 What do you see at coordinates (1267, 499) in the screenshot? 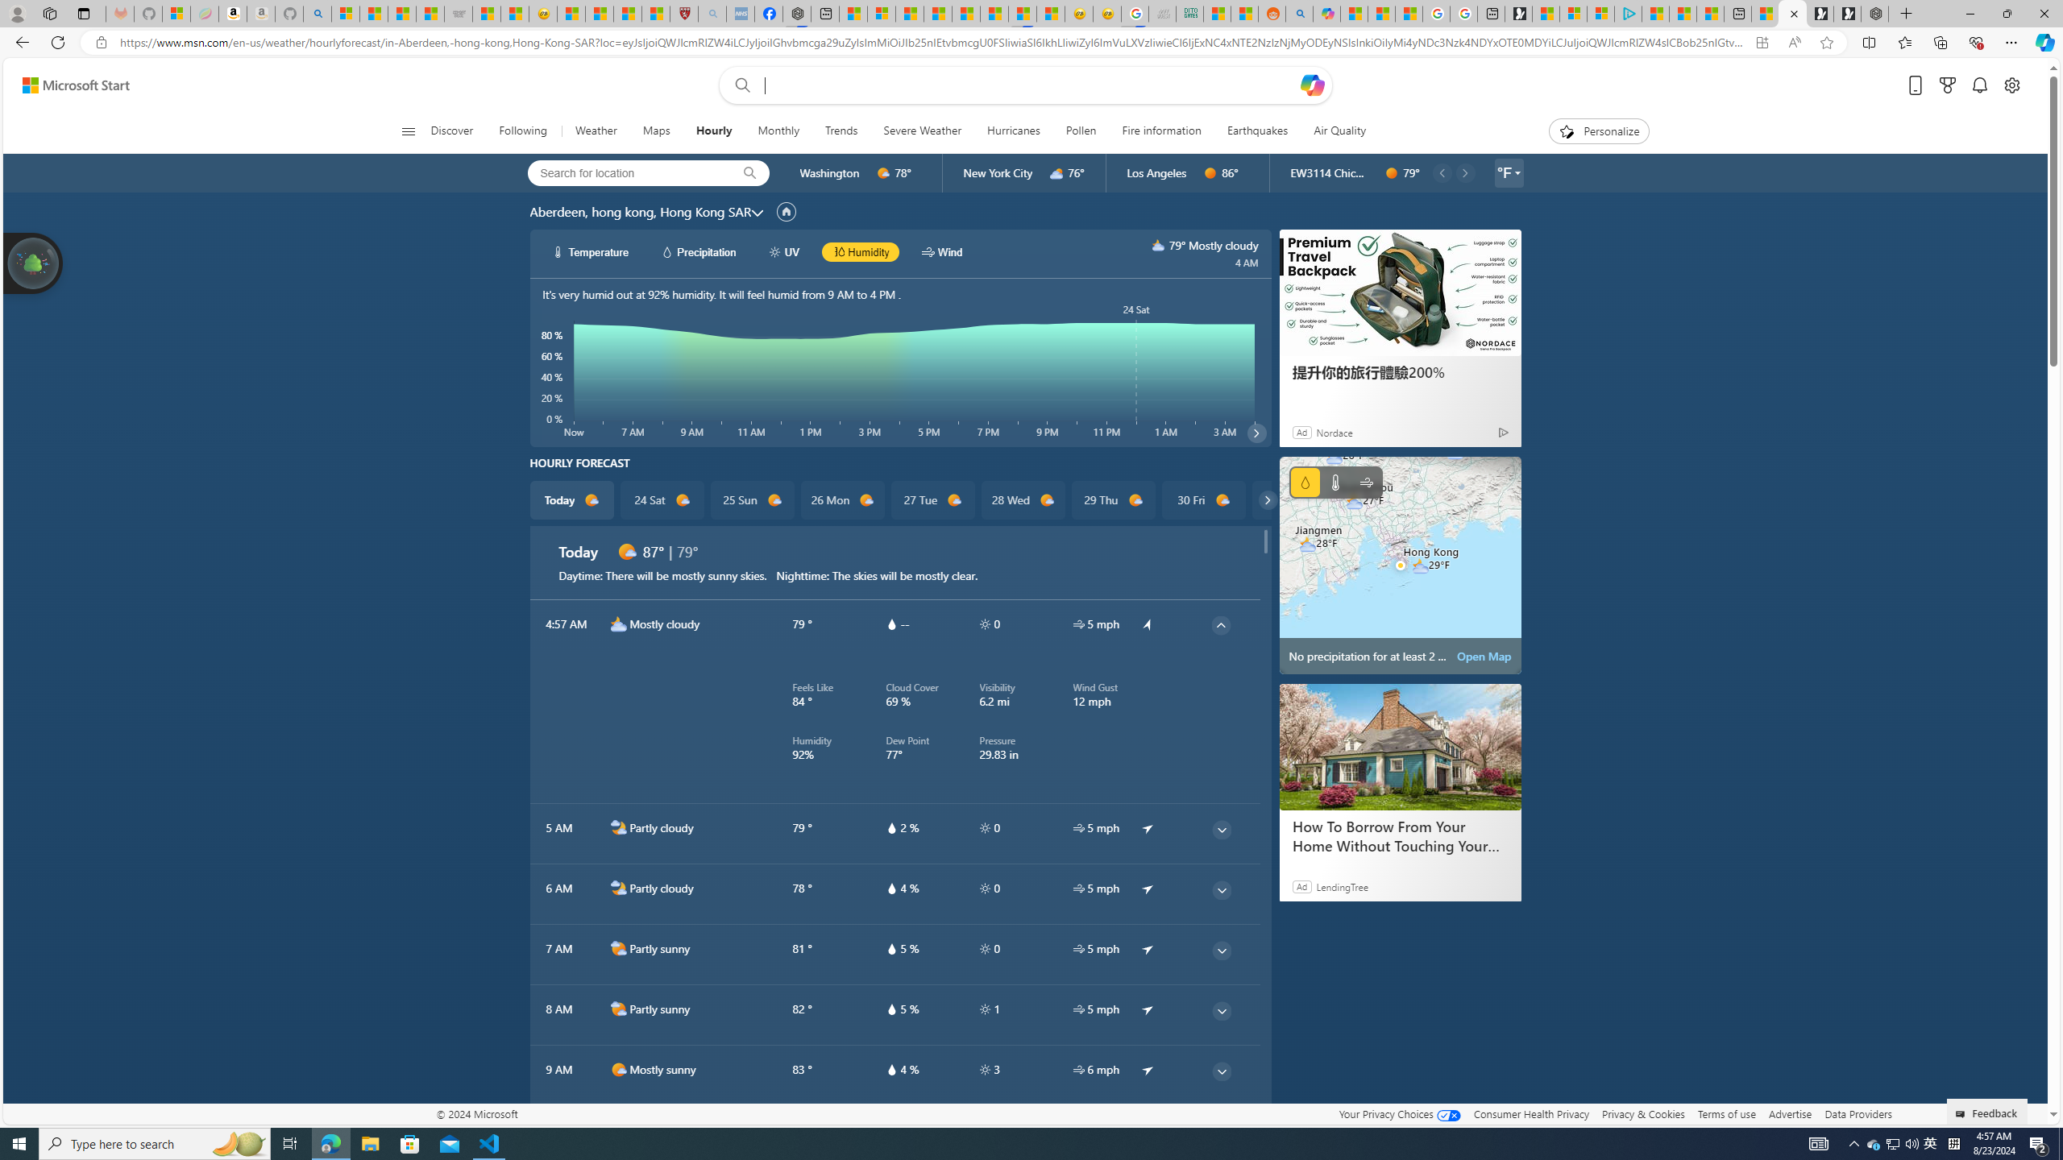
I see `common/carouselChevron` at bounding box center [1267, 499].